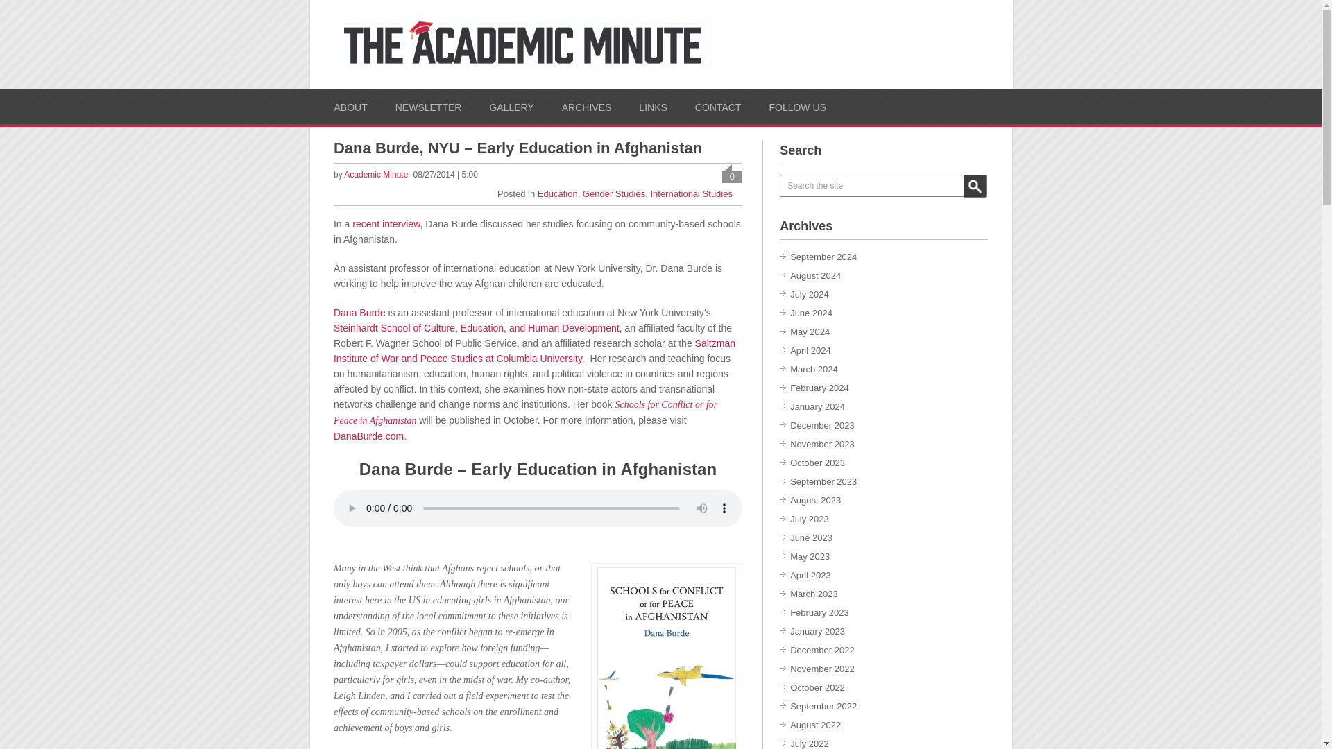  Describe the element at coordinates (429, 107) in the screenshot. I see `NEWSLETTER` at that location.